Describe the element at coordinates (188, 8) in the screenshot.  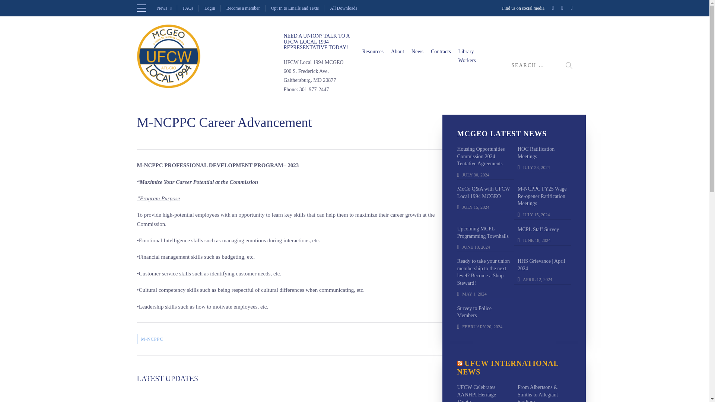
I see `FAQs` at that location.